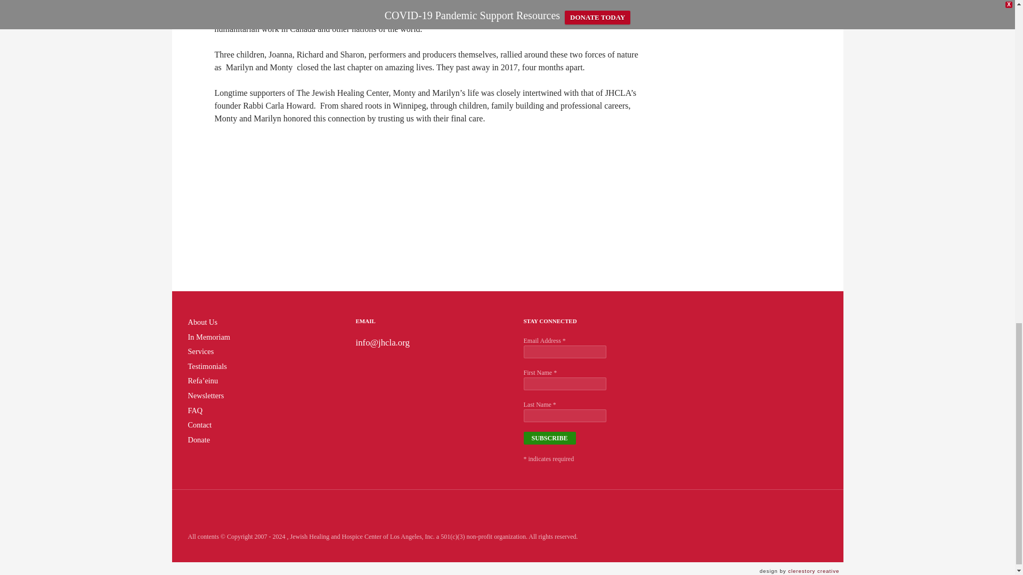  Describe the element at coordinates (198, 439) in the screenshot. I see `Donate` at that location.